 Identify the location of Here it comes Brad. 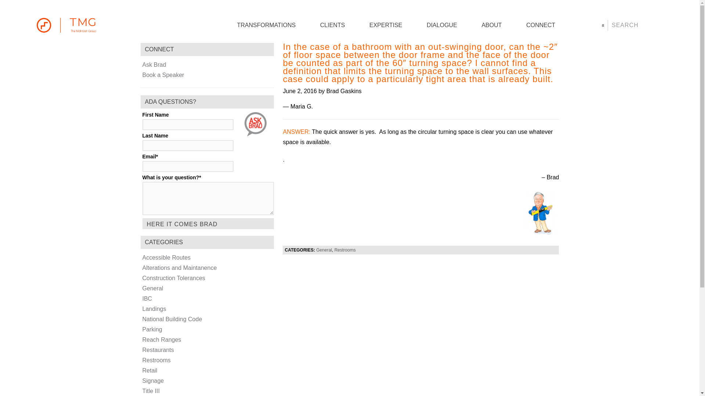
(208, 224).